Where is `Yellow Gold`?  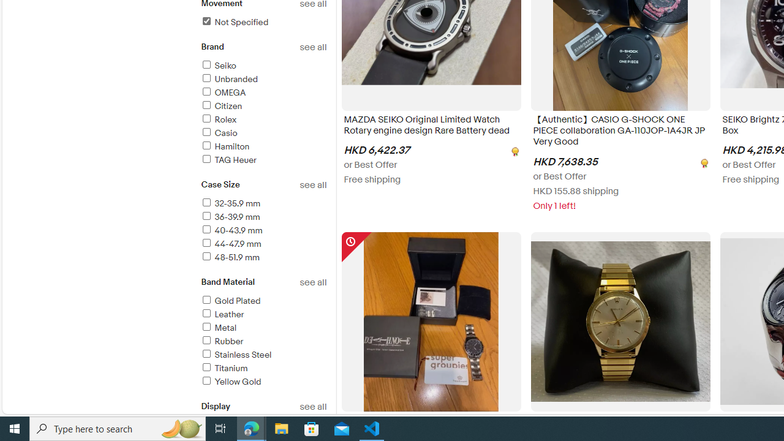 Yellow Gold is located at coordinates (230, 382).